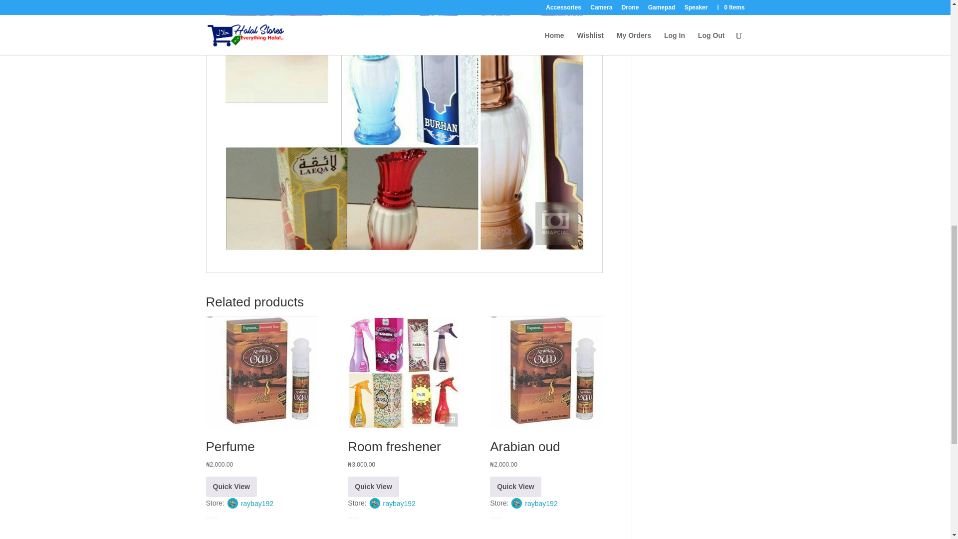  What do you see at coordinates (227, 515) in the screenshot?
I see `No reviews yet!` at bounding box center [227, 515].